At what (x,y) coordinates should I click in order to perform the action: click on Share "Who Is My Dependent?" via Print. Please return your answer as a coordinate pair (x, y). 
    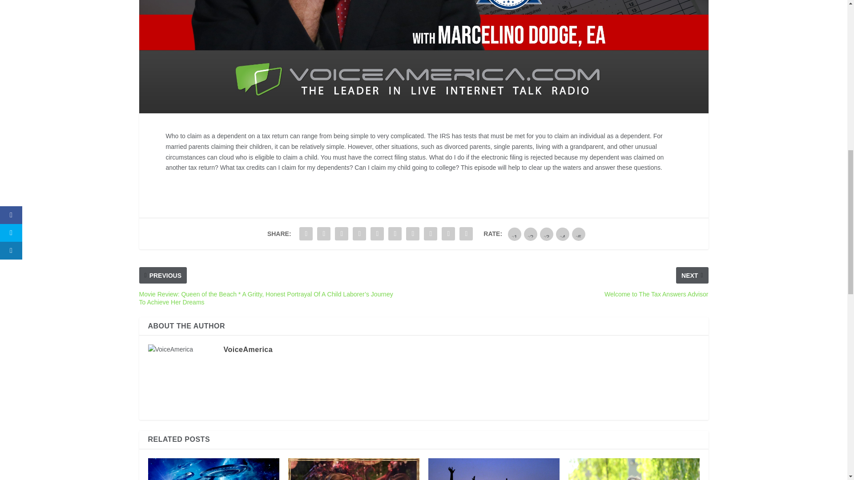
    Looking at the image, I should click on (466, 234).